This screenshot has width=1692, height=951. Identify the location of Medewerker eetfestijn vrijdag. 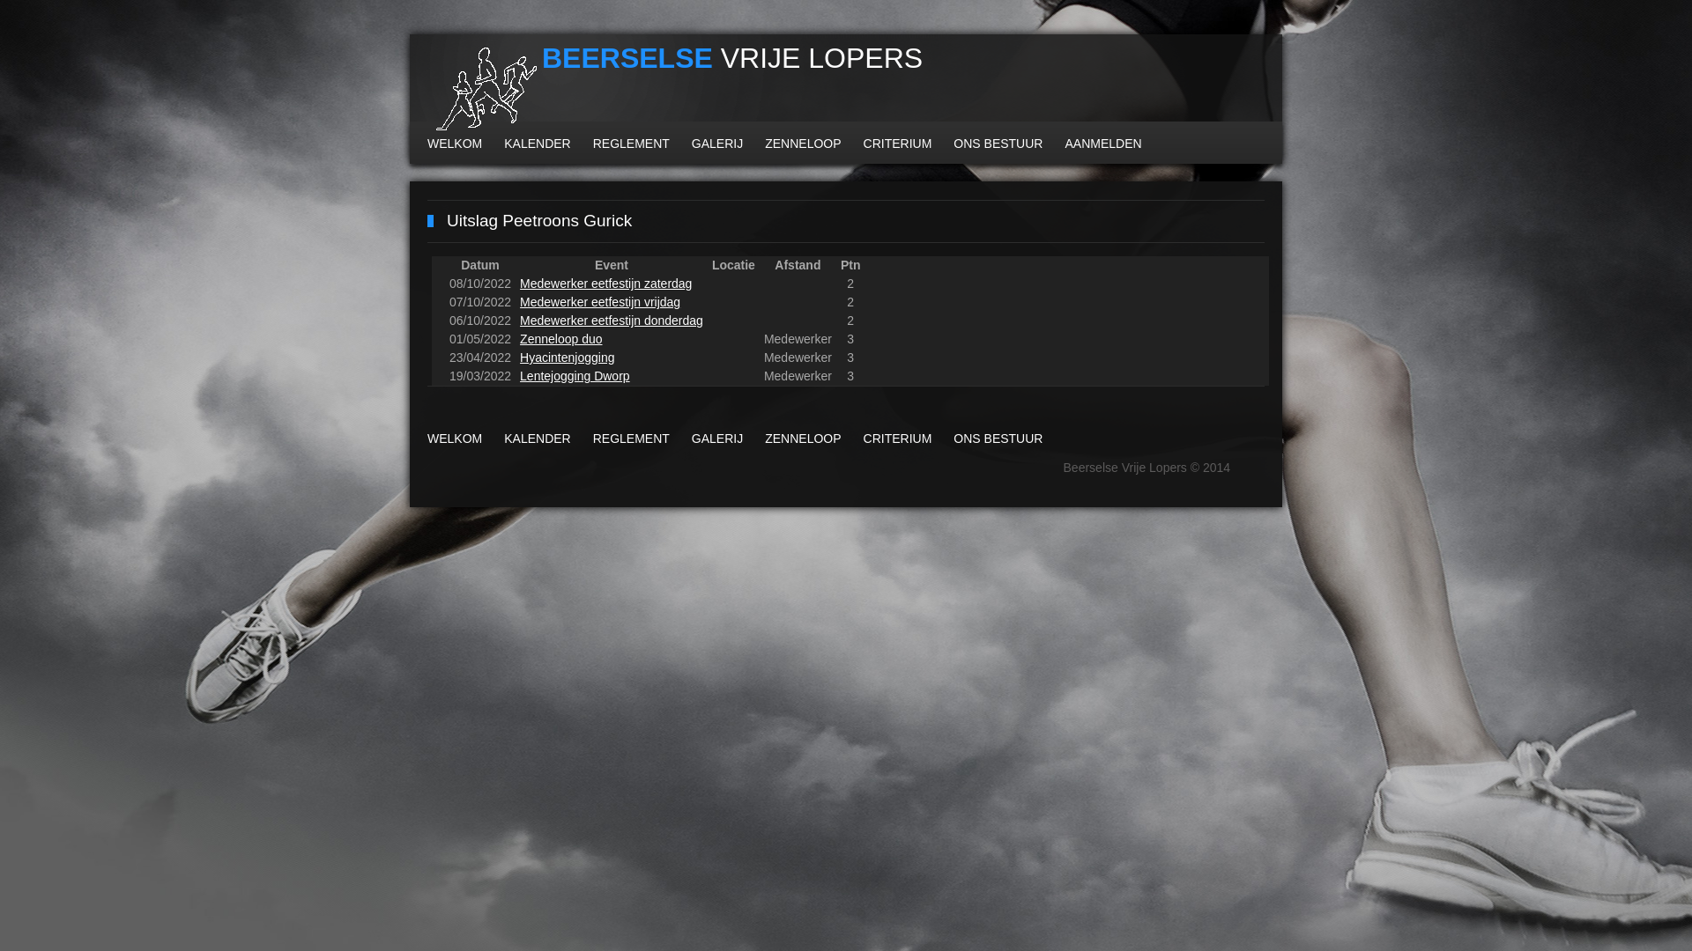
(600, 302).